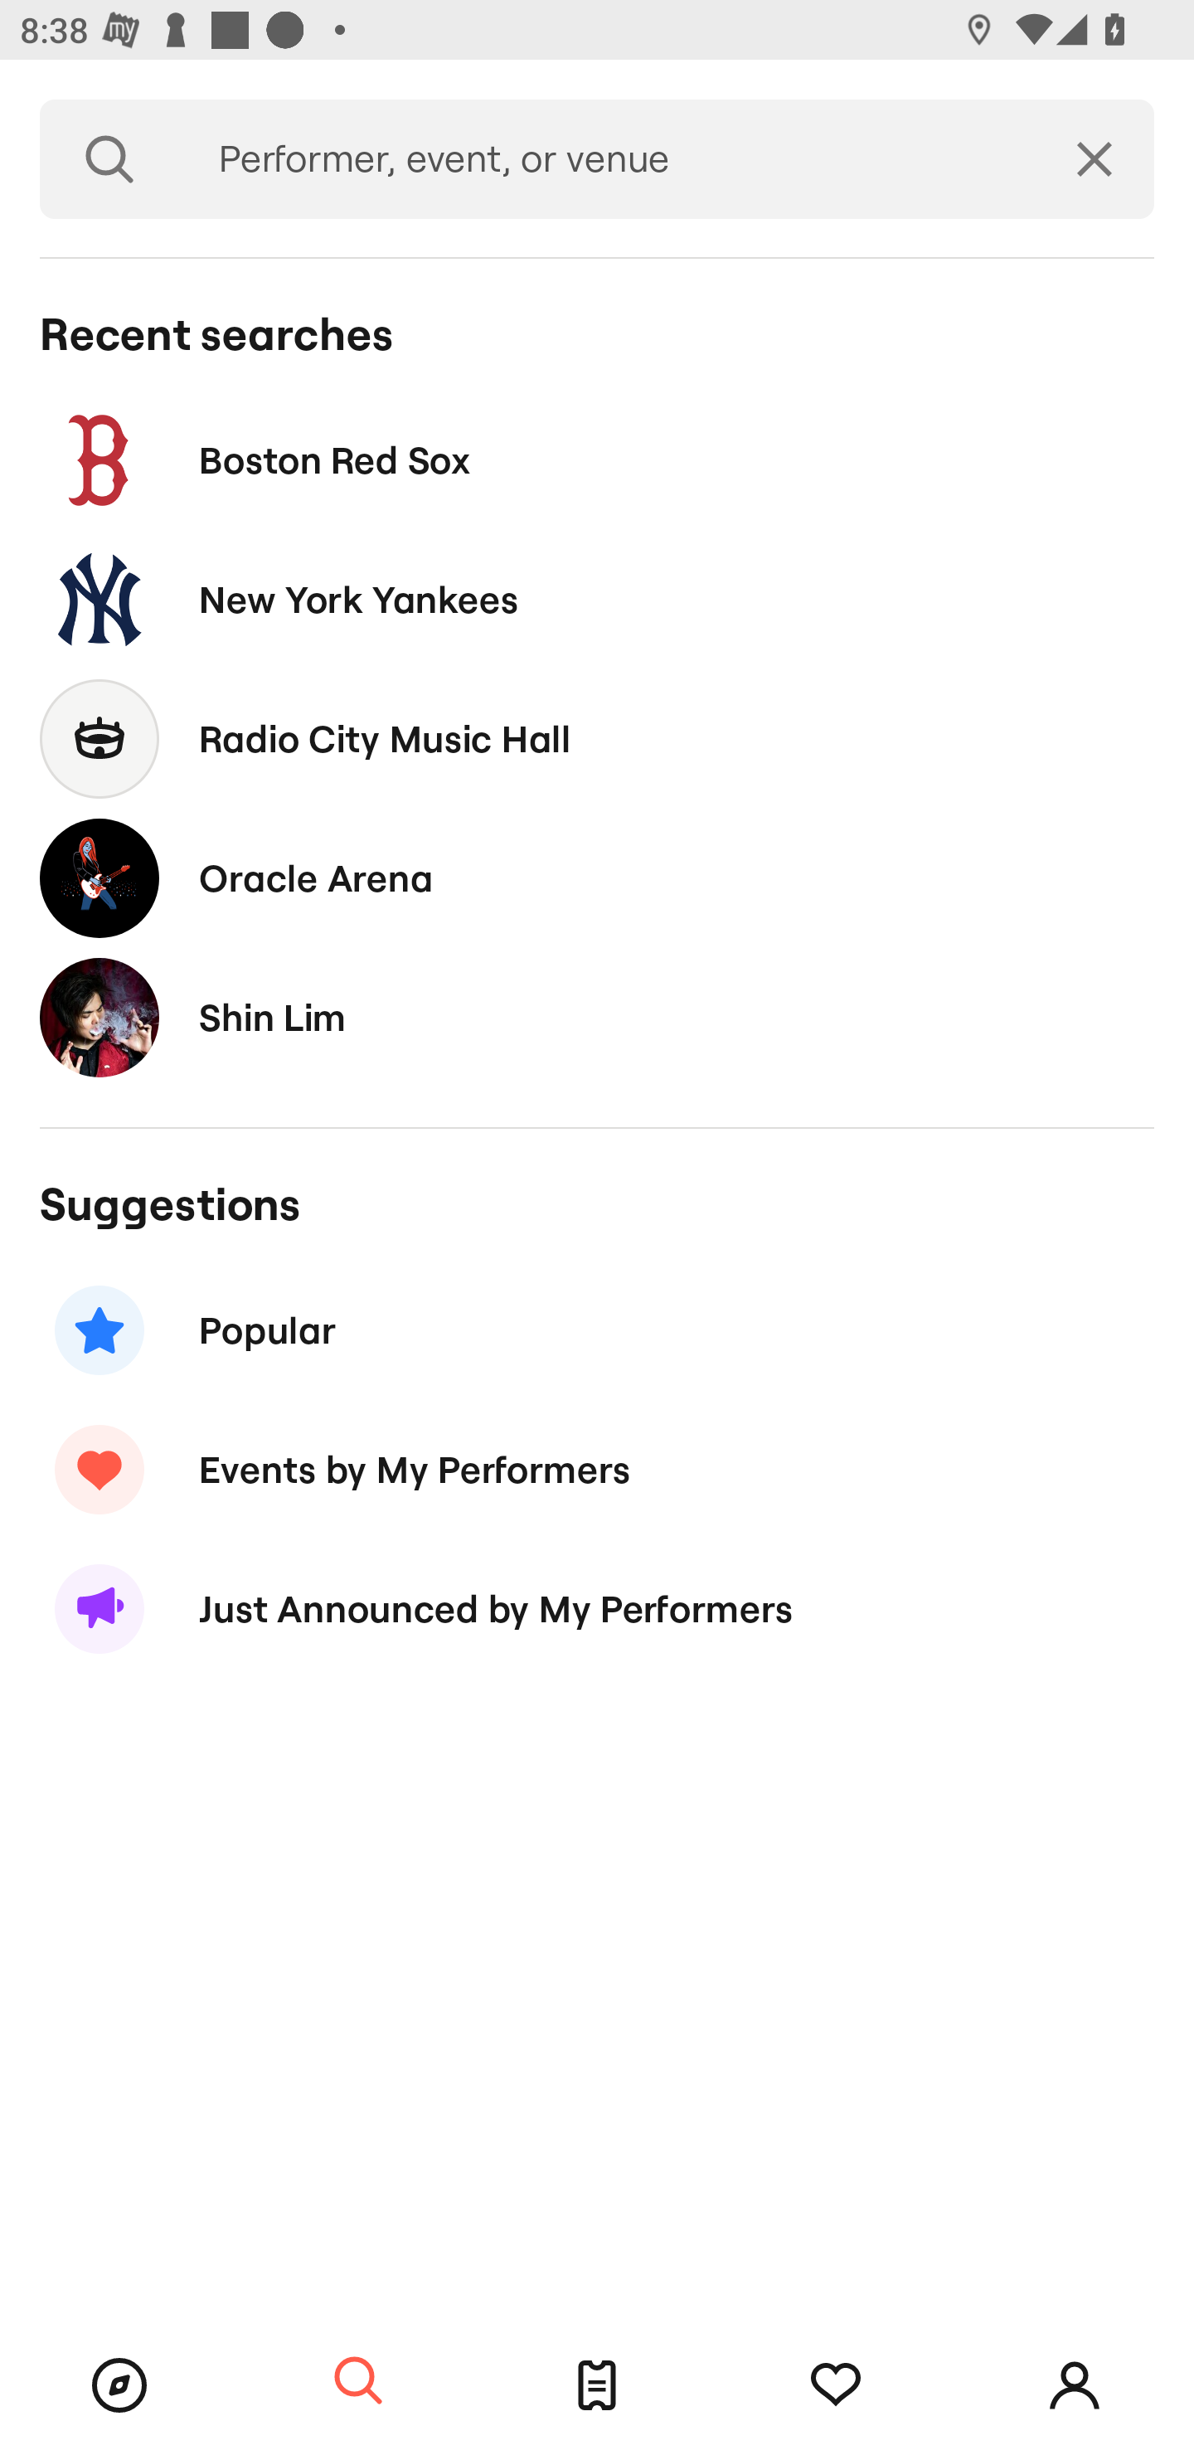 The image size is (1194, 2455). I want to click on Just Announced by My Performers, so click(597, 1609).